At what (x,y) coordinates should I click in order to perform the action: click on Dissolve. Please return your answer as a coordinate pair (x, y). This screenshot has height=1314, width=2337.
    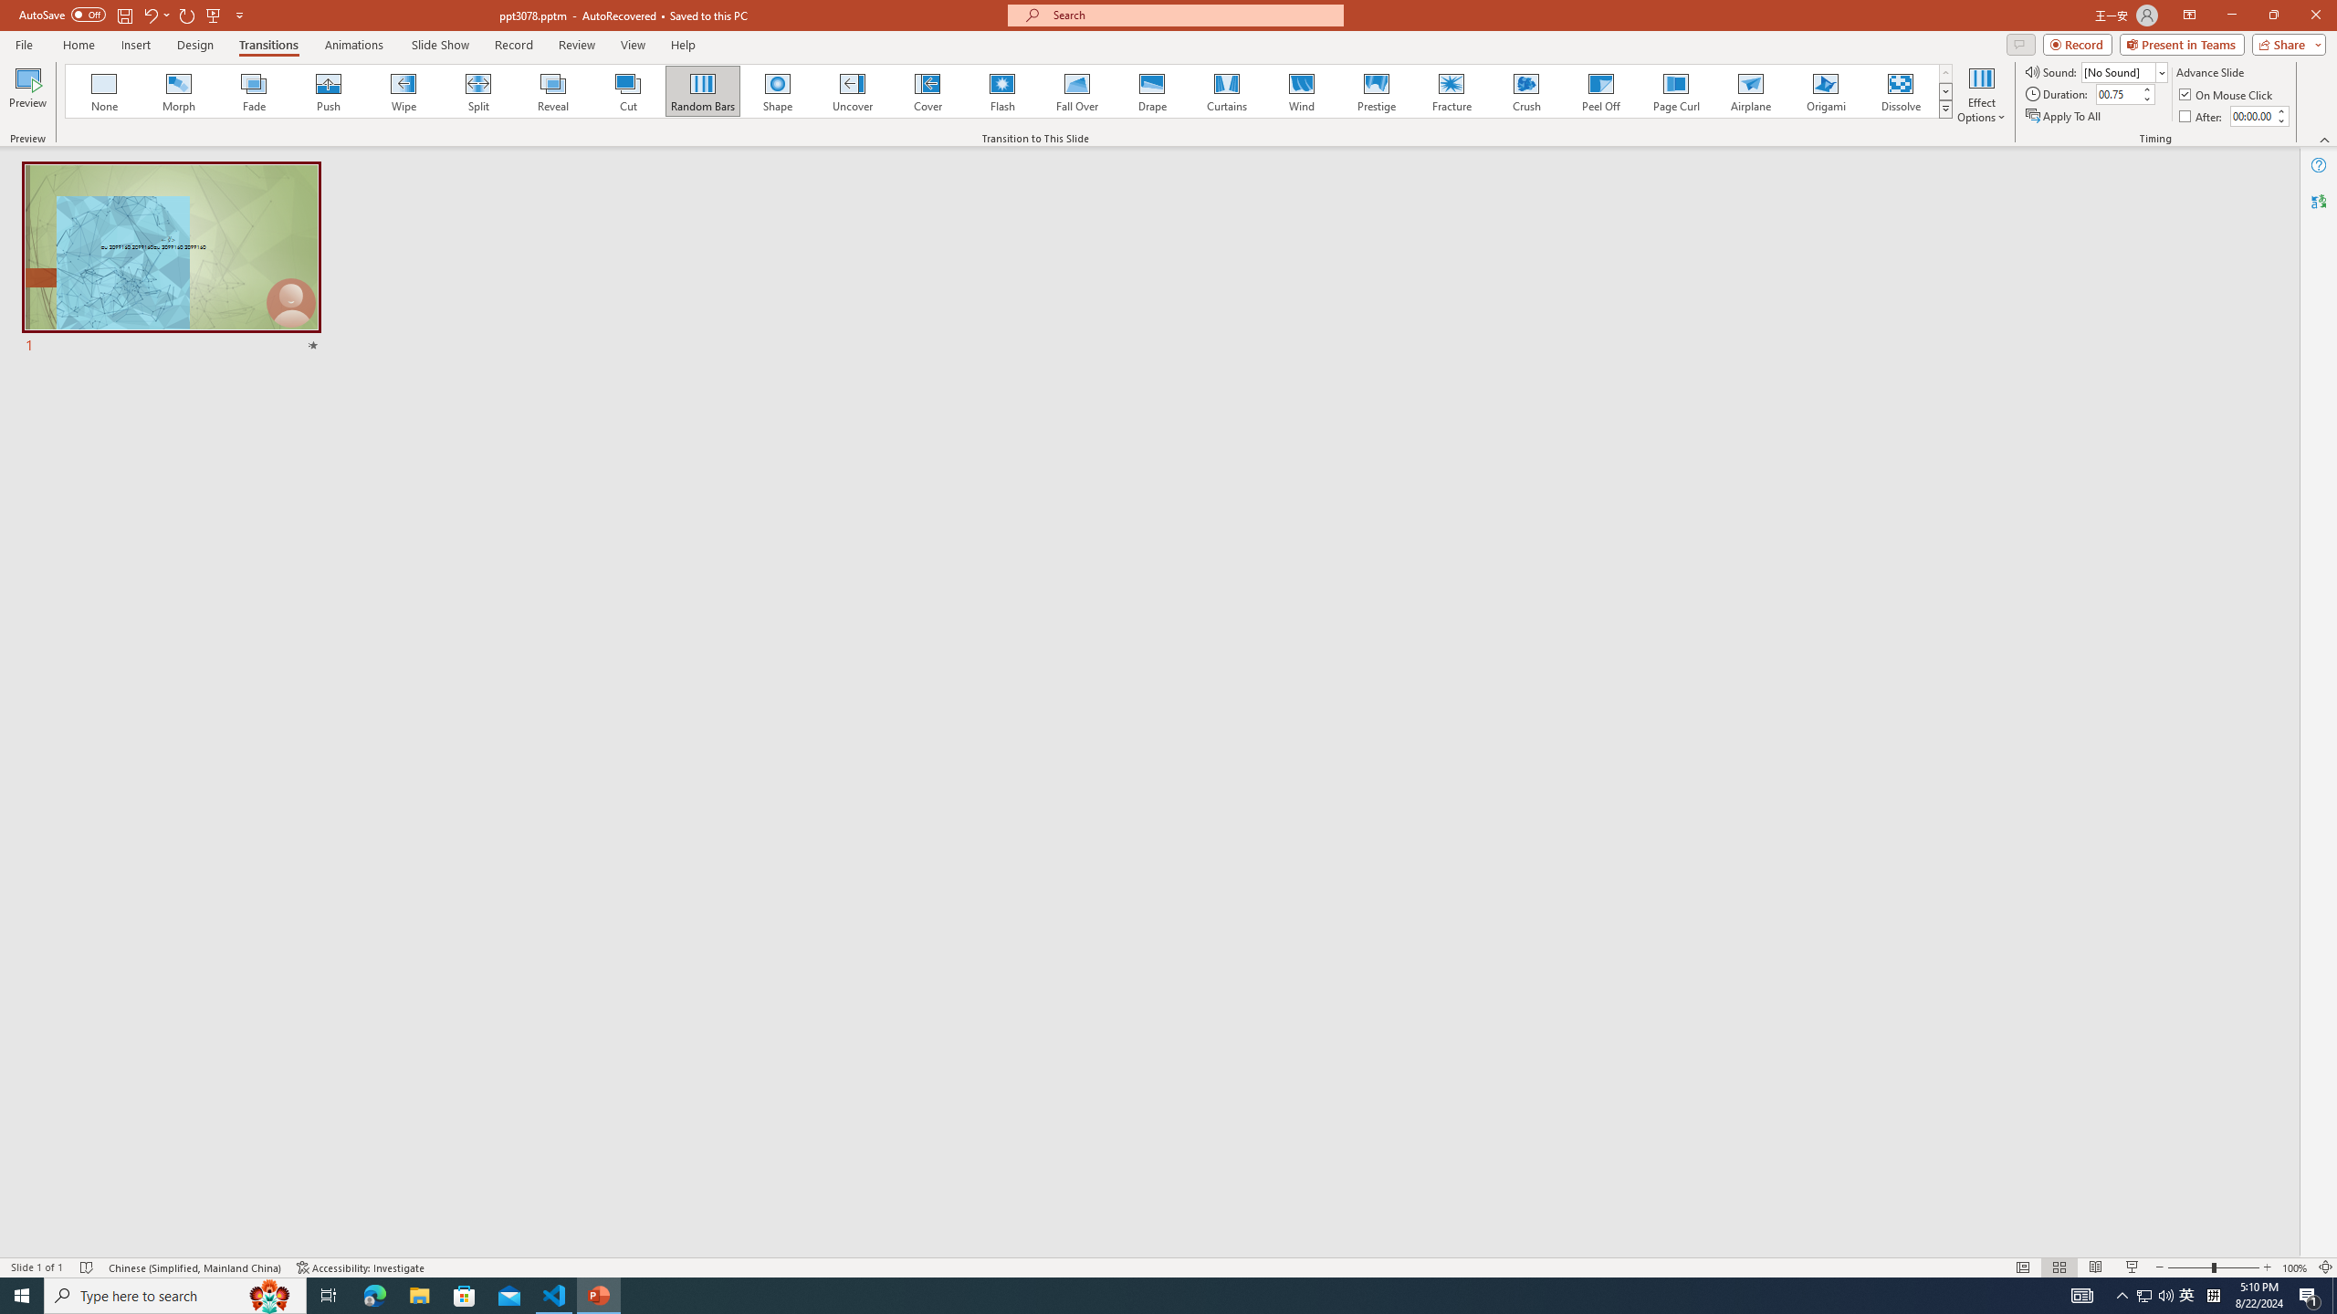
    Looking at the image, I should click on (1900, 91).